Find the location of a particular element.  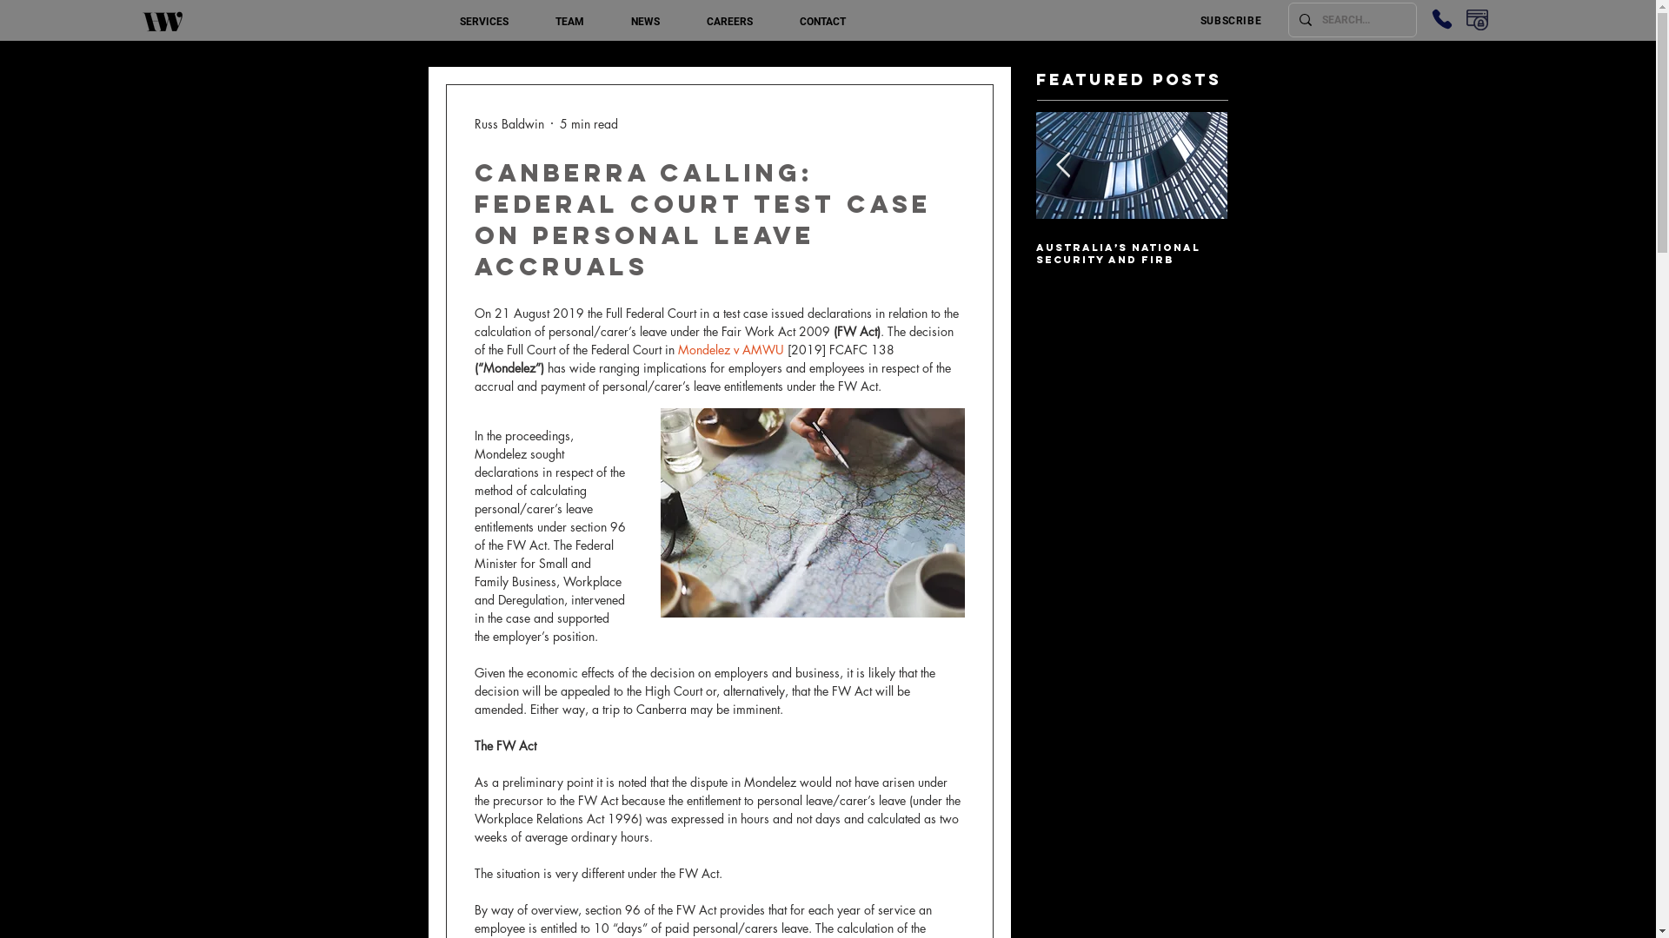

Russ Baldwin is located at coordinates (509, 123).